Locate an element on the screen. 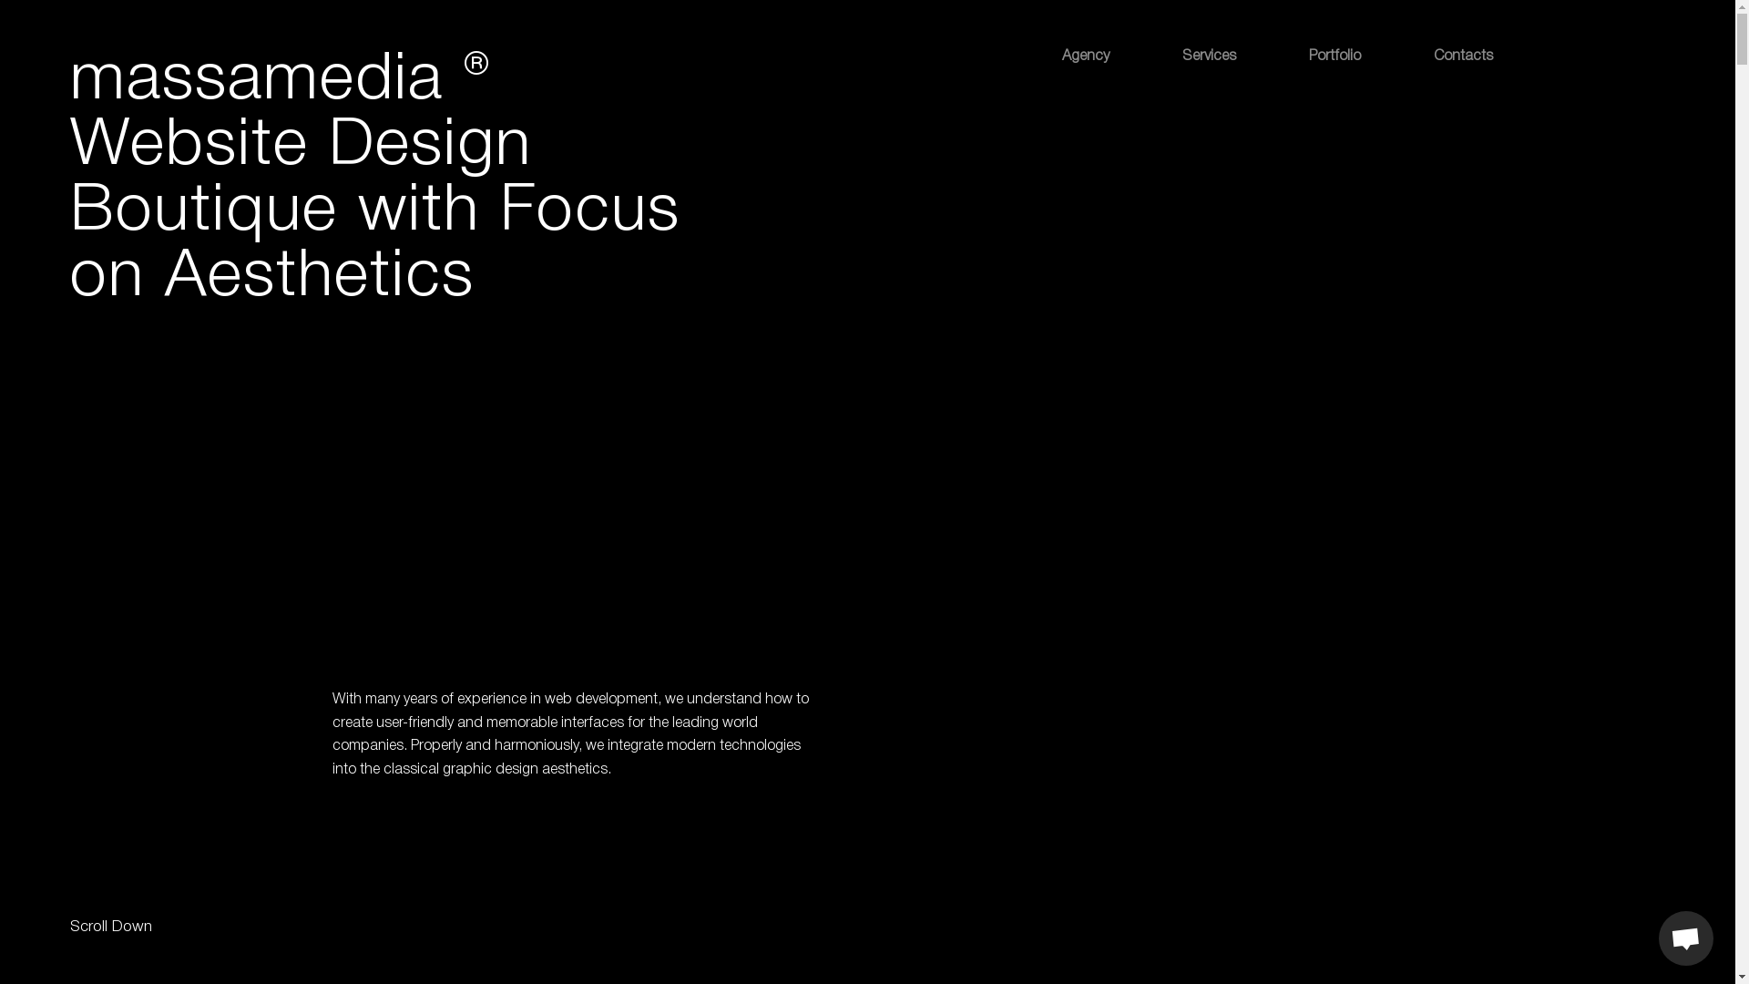 This screenshot has height=984, width=1749. Services is located at coordinates (1210, 56).